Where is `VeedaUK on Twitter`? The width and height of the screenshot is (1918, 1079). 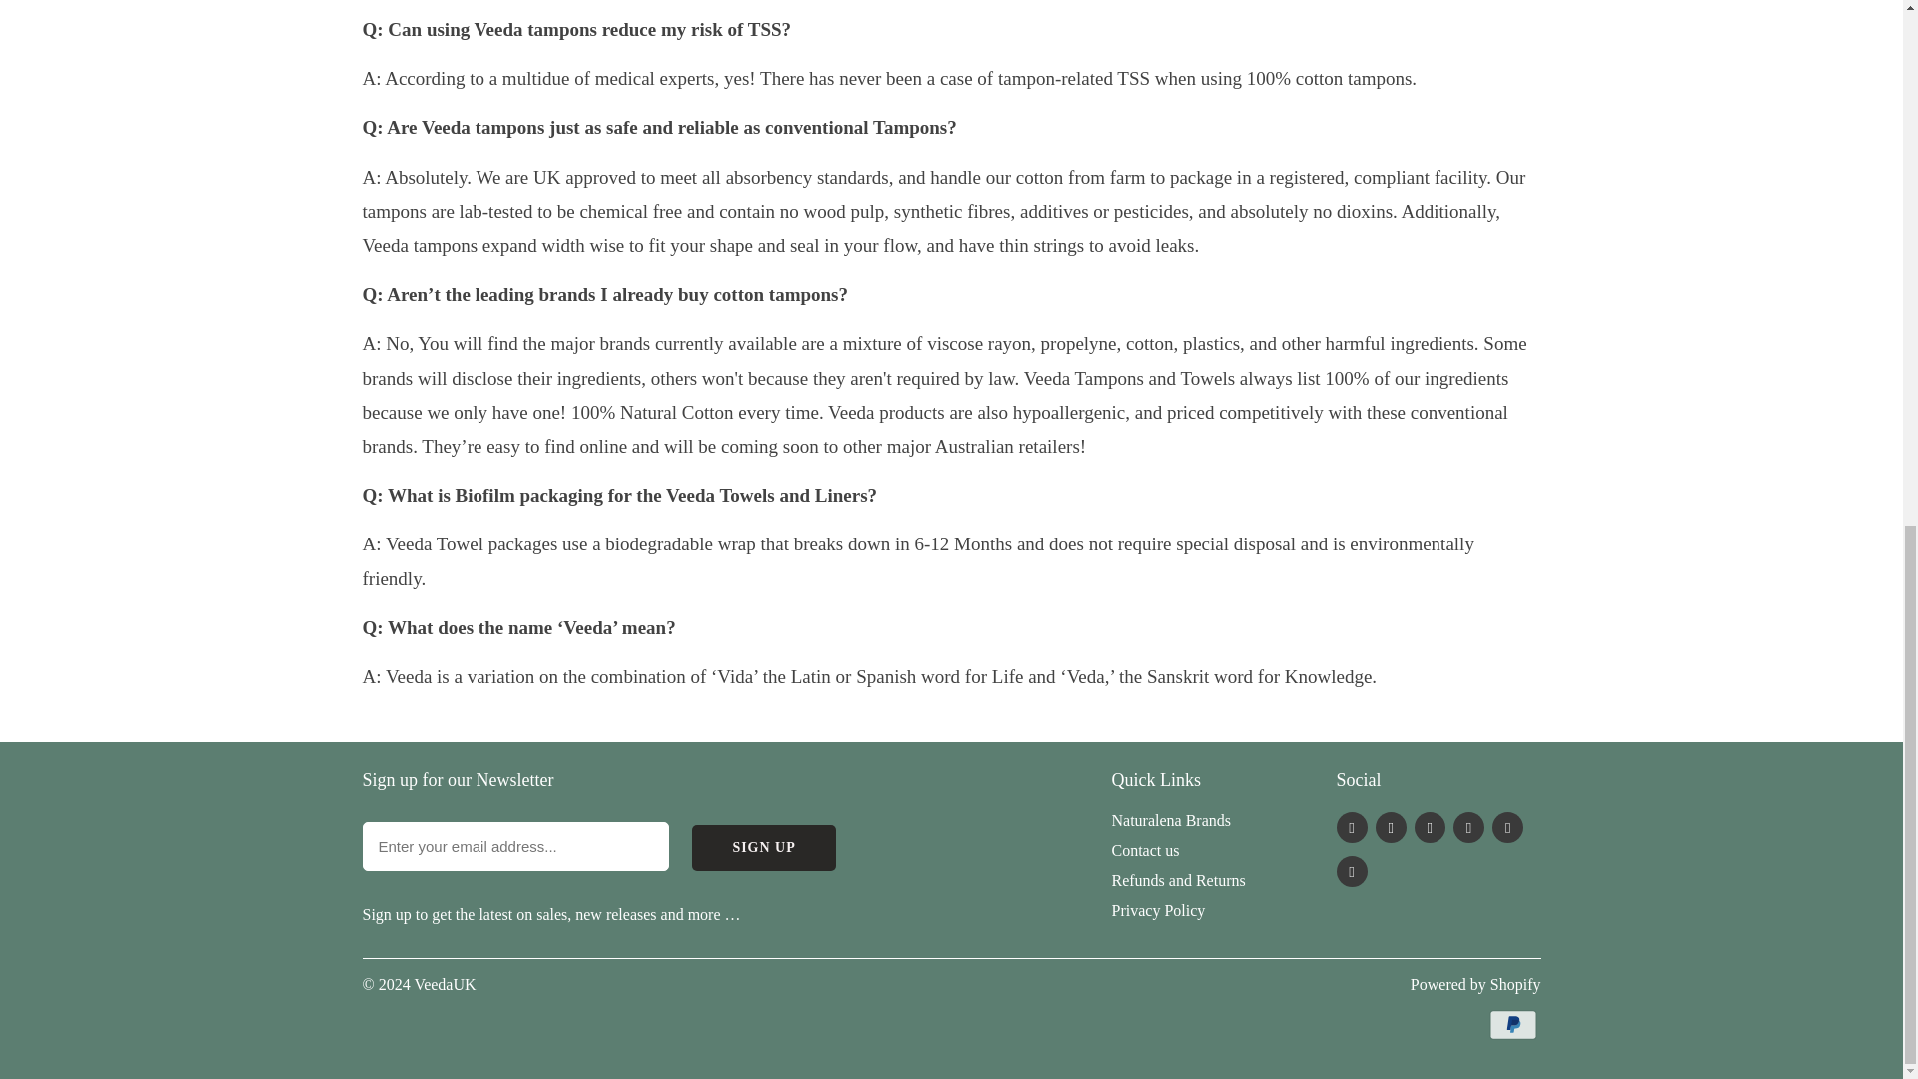 VeedaUK on Twitter is located at coordinates (1352, 827).